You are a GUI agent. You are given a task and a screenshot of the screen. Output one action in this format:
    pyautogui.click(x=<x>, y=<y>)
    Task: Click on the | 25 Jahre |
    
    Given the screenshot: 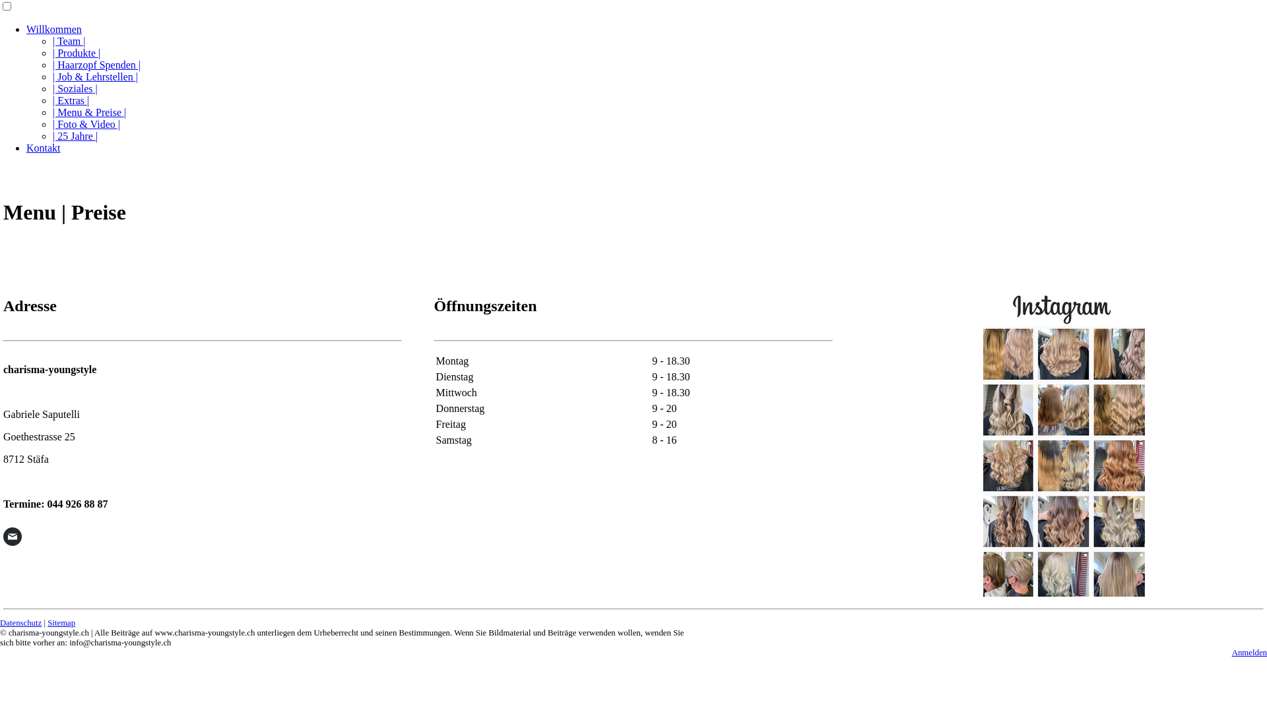 What is the action you would take?
    pyautogui.click(x=75, y=136)
    